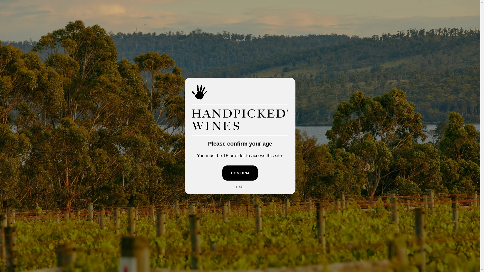 This screenshot has width=484, height=272. I want to click on Cheese Shop, so click(170, 147).